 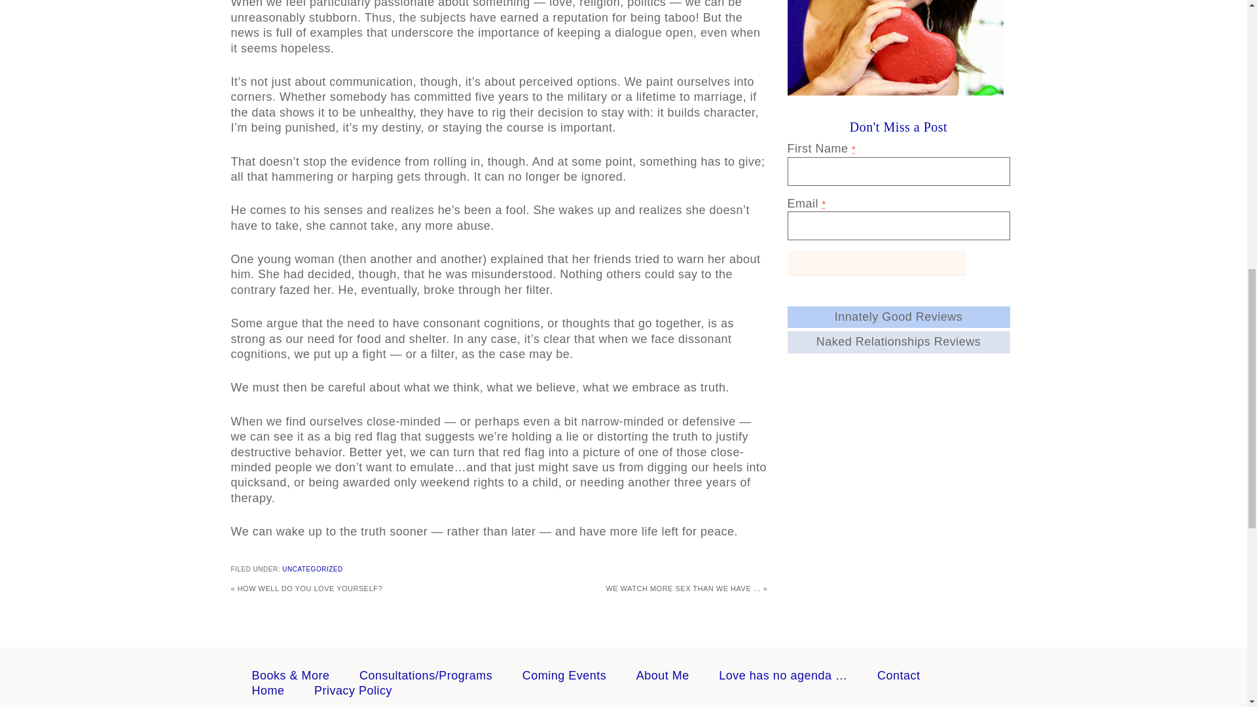 What do you see at coordinates (898, 317) in the screenshot?
I see `Innately Good Reviews` at bounding box center [898, 317].